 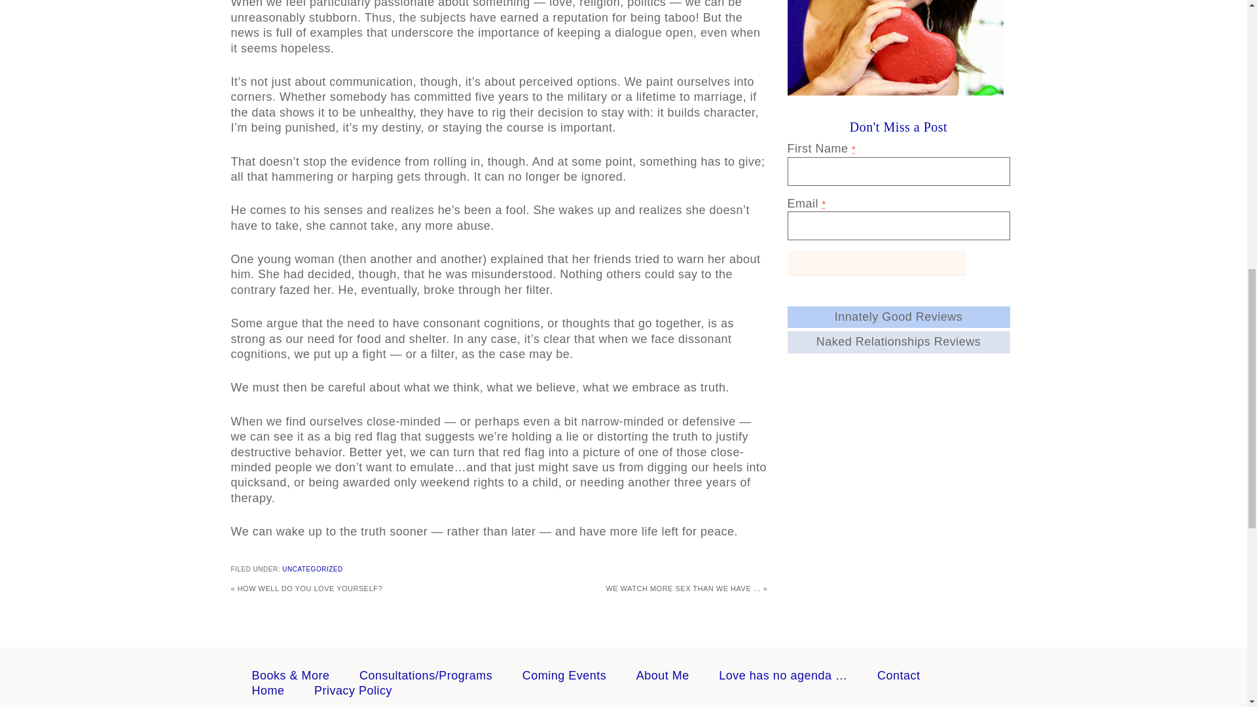 What do you see at coordinates (898, 317) in the screenshot?
I see `Innately Good Reviews` at bounding box center [898, 317].